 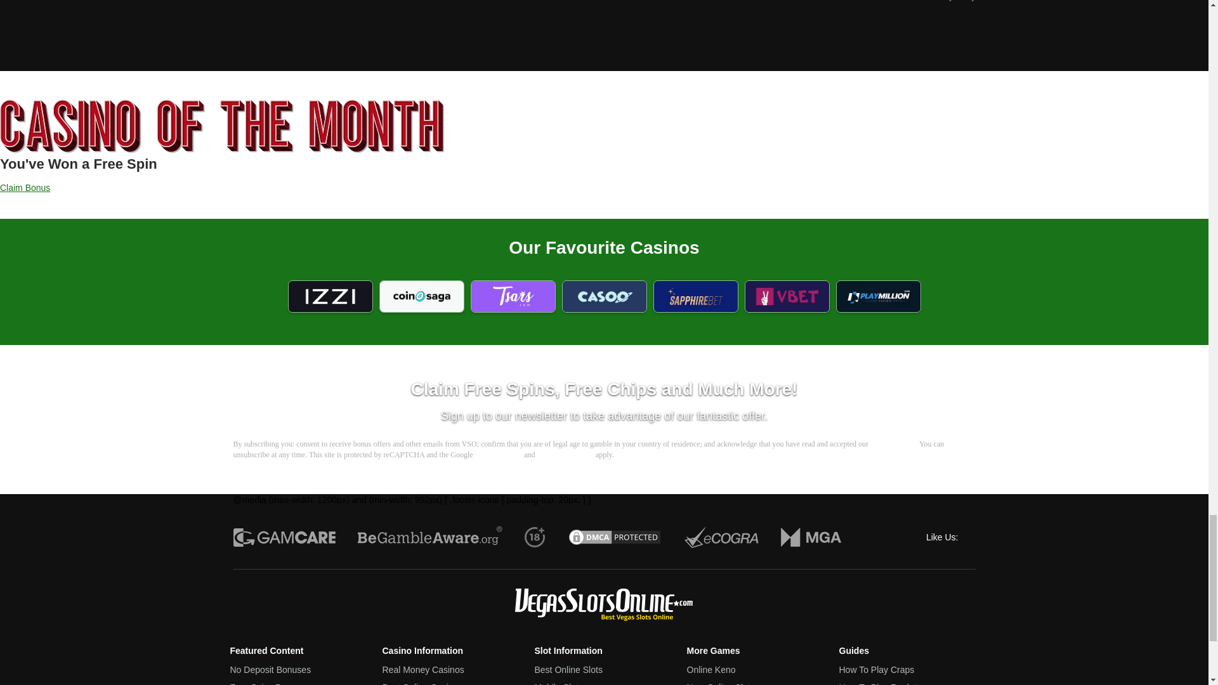 I want to click on Ecogra, so click(x=721, y=537).